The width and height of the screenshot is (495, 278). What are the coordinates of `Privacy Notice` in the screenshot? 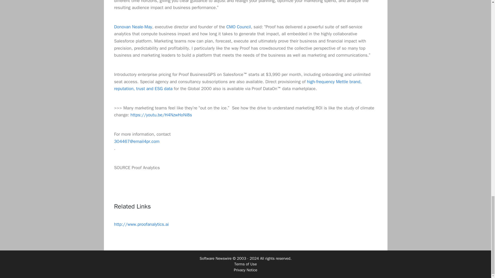 It's located at (245, 270).